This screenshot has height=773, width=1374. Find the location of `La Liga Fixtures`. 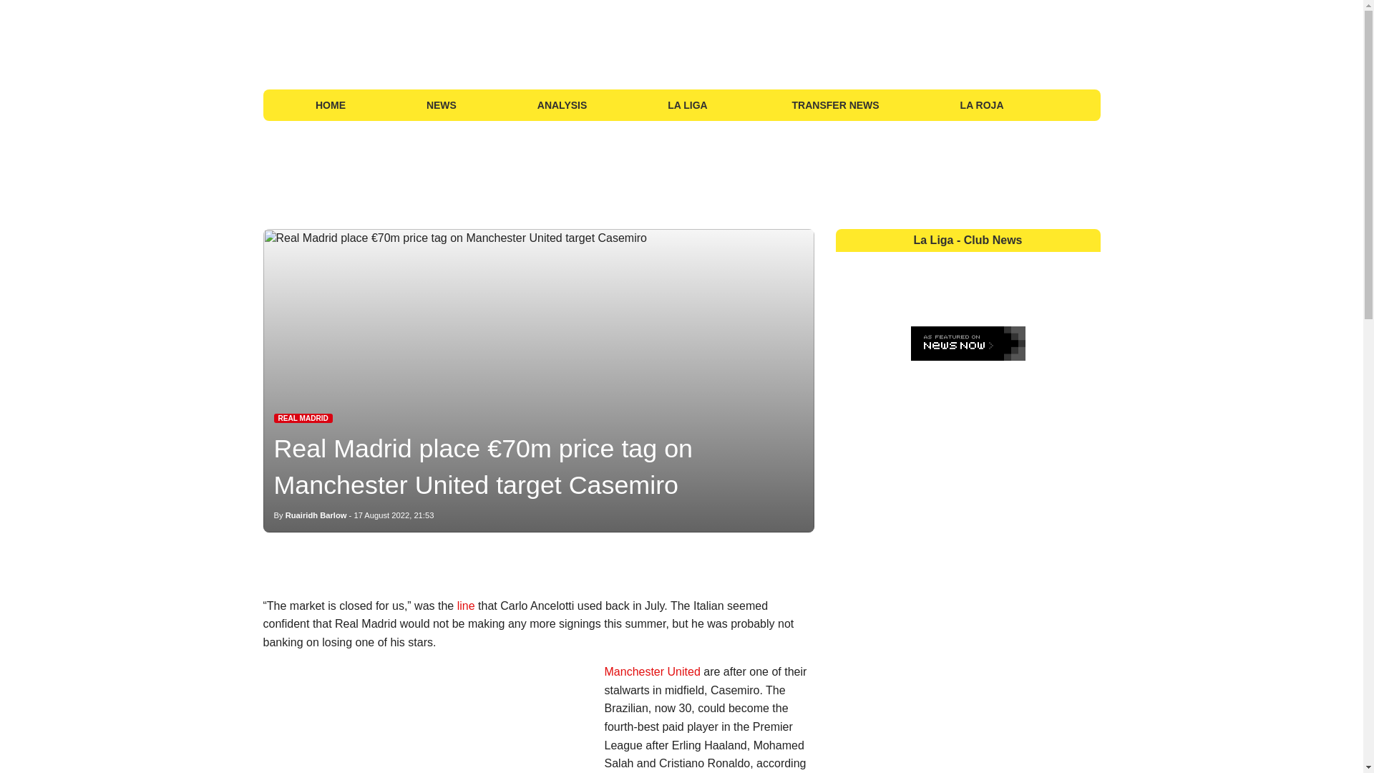

La Liga Fixtures is located at coordinates (1062, 105).